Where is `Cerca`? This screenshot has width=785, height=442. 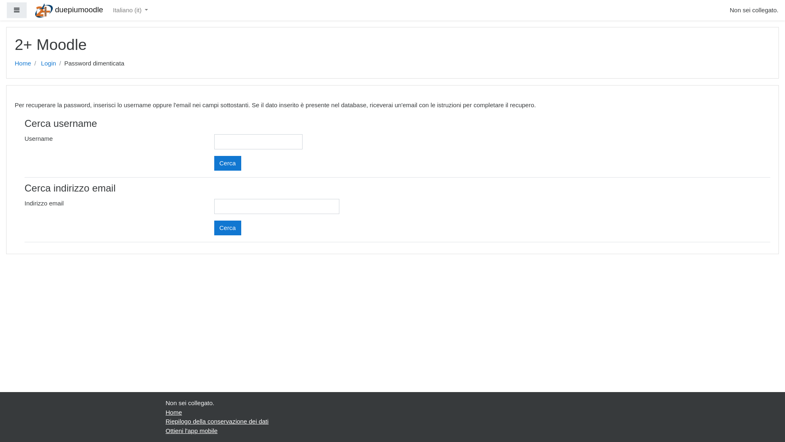
Cerca is located at coordinates (228, 228).